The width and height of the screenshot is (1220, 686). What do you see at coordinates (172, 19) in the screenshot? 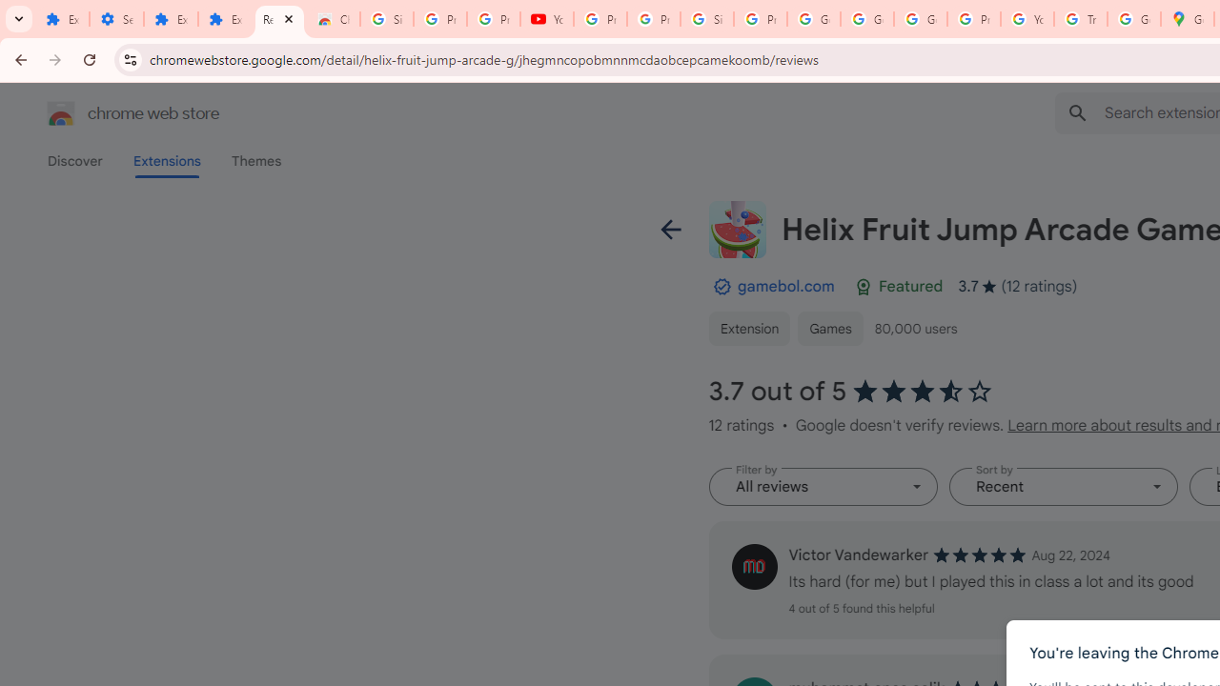
I see `Extensions` at bounding box center [172, 19].